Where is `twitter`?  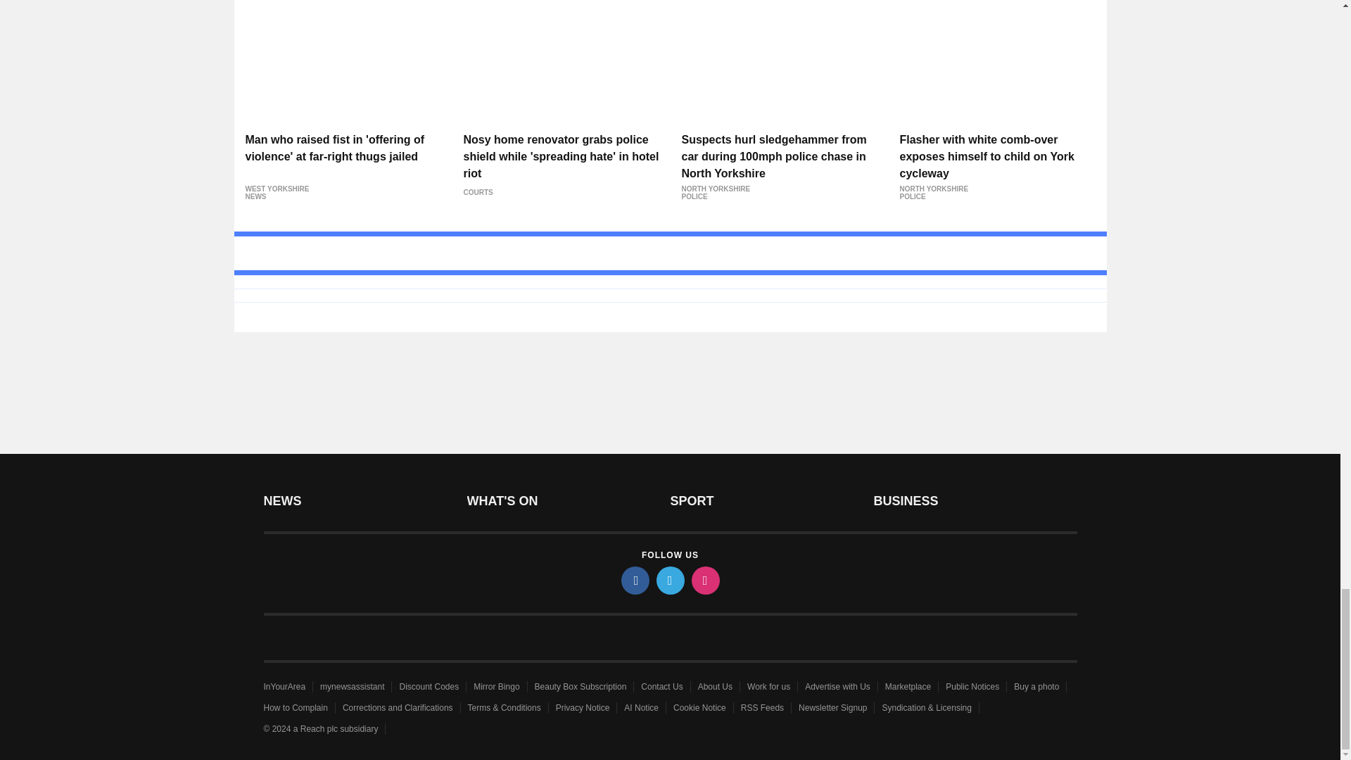
twitter is located at coordinates (669, 580).